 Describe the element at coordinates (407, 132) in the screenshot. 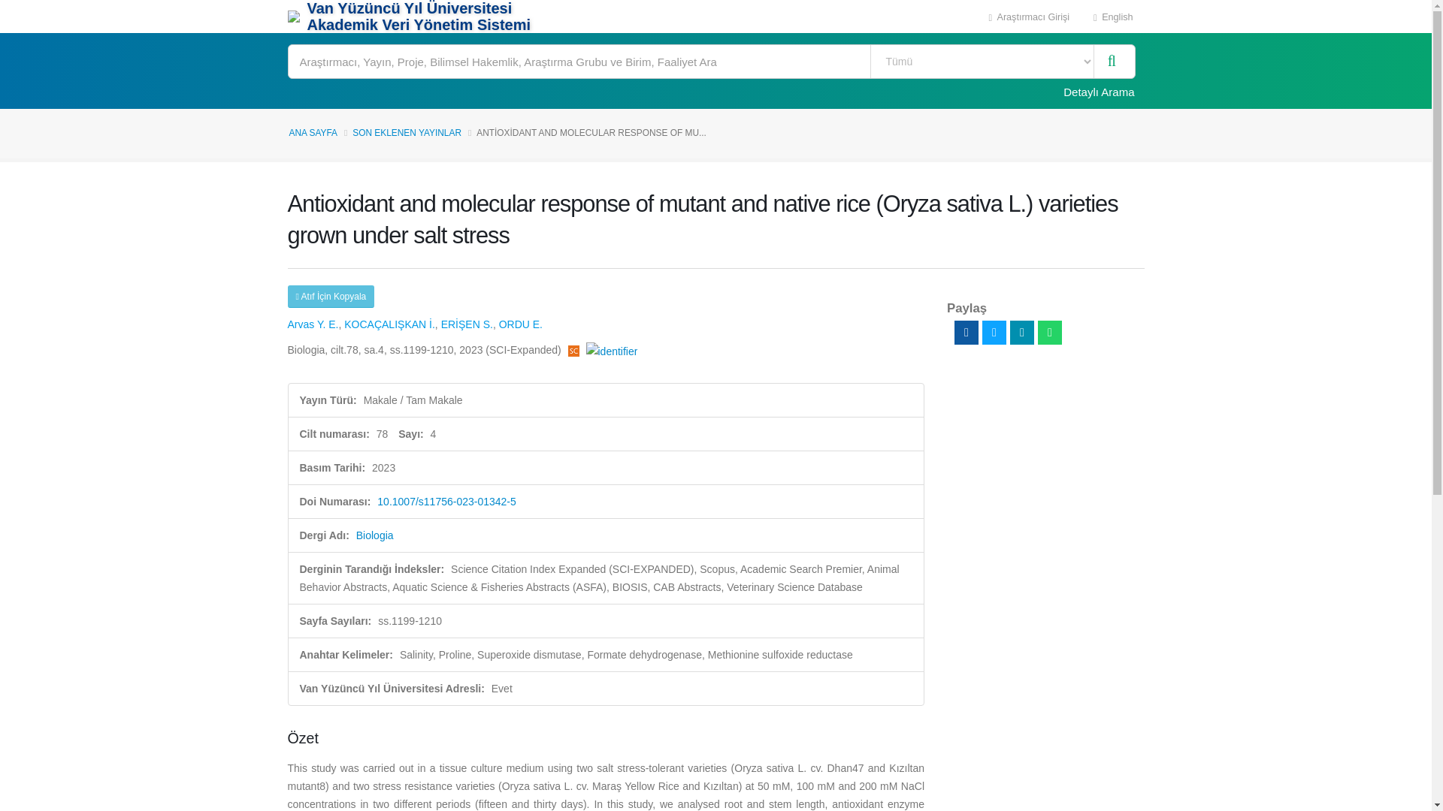

I see `SON EKLENEN YAYINLAR` at that location.